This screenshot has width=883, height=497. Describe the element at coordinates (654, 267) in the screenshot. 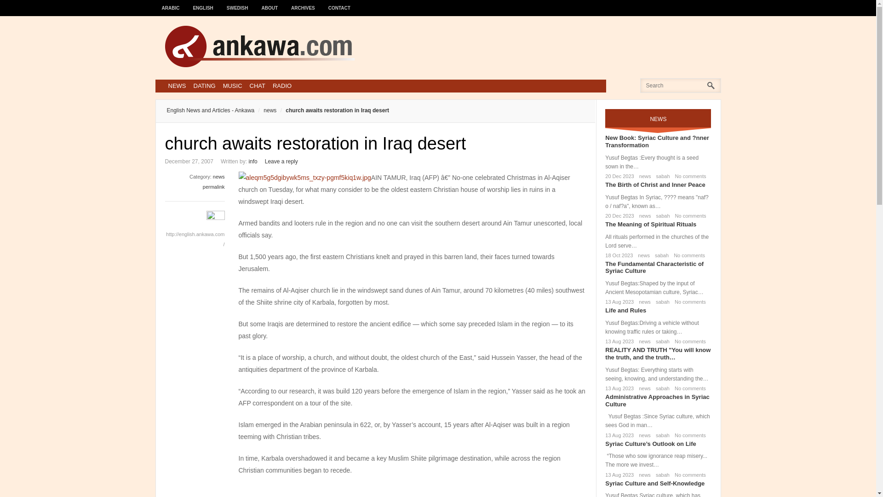

I see `The Fundamental Characteristic of Syriac Culture` at that location.